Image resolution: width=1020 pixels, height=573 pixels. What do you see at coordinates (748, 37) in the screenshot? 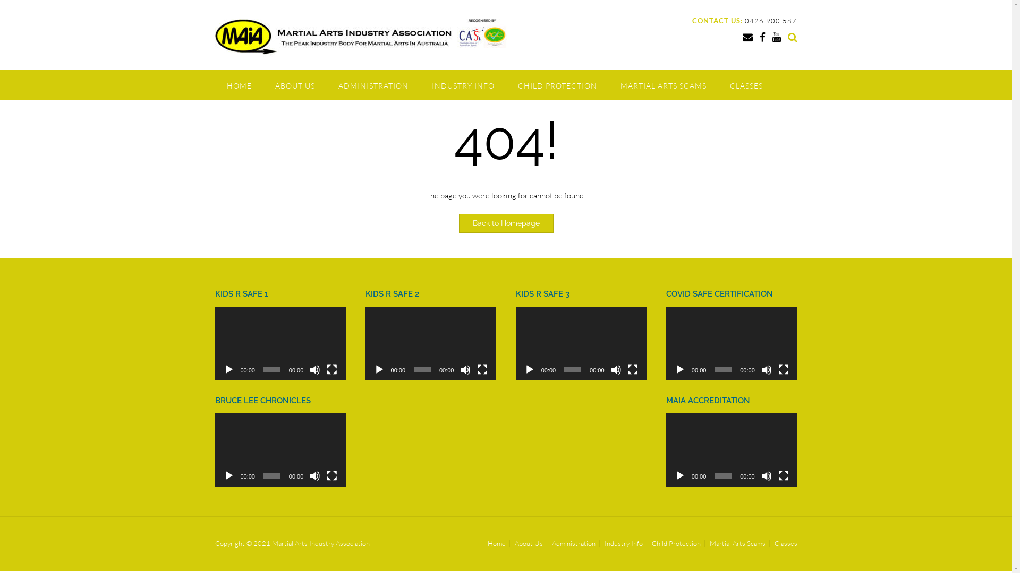
I see `Send me an email` at bounding box center [748, 37].